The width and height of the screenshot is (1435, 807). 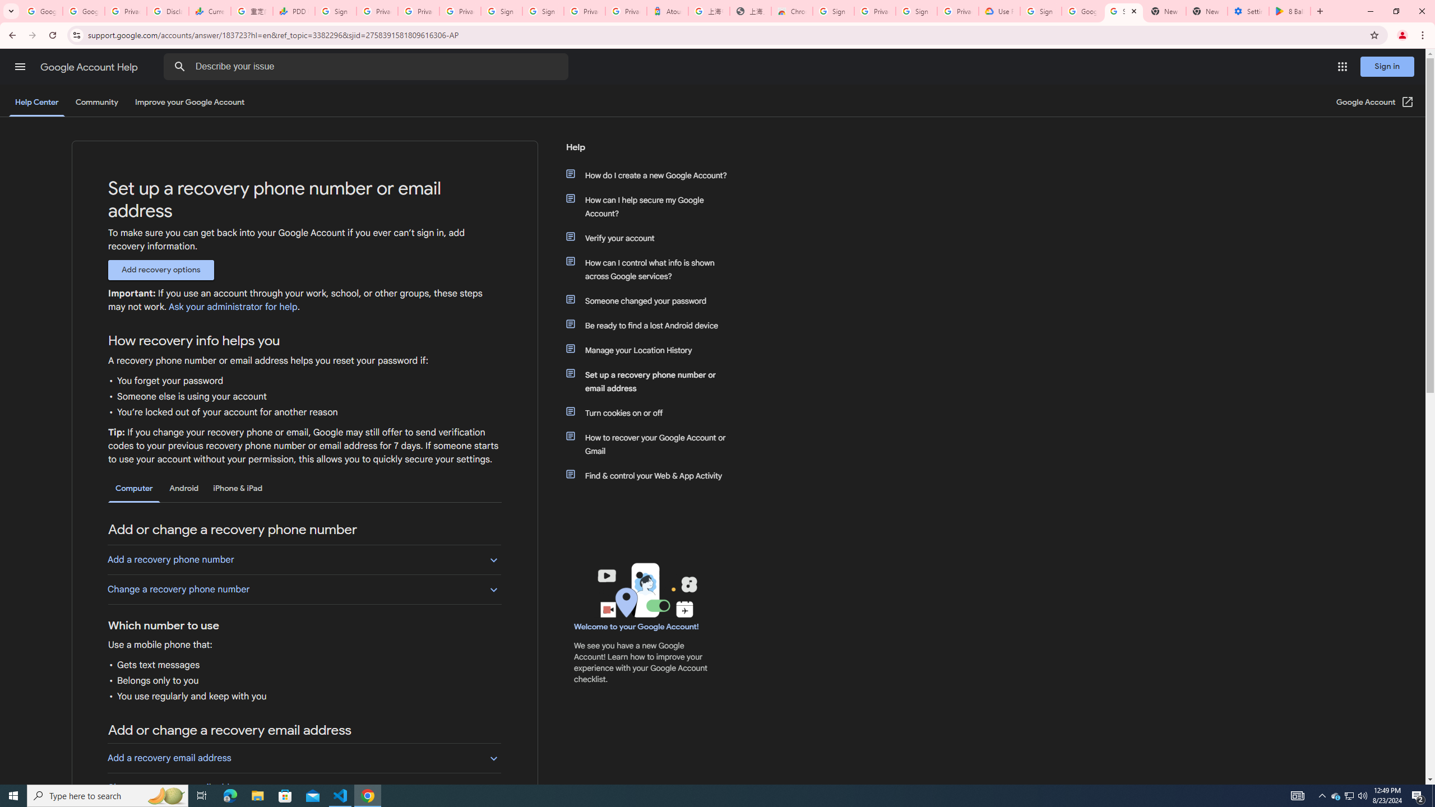 I want to click on Add a recovery phone number, so click(x=304, y=559).